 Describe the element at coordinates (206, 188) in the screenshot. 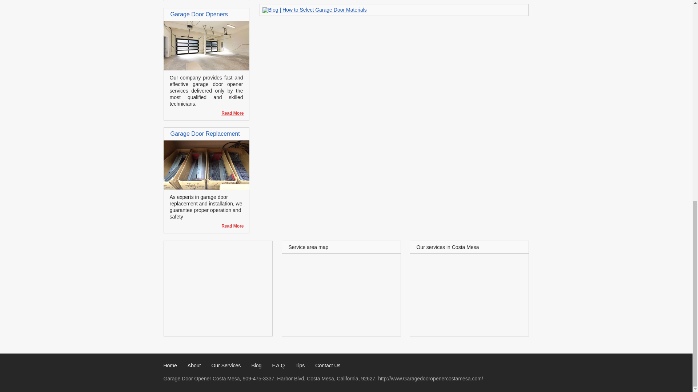

I see `Garage Door Replacement` at that location.